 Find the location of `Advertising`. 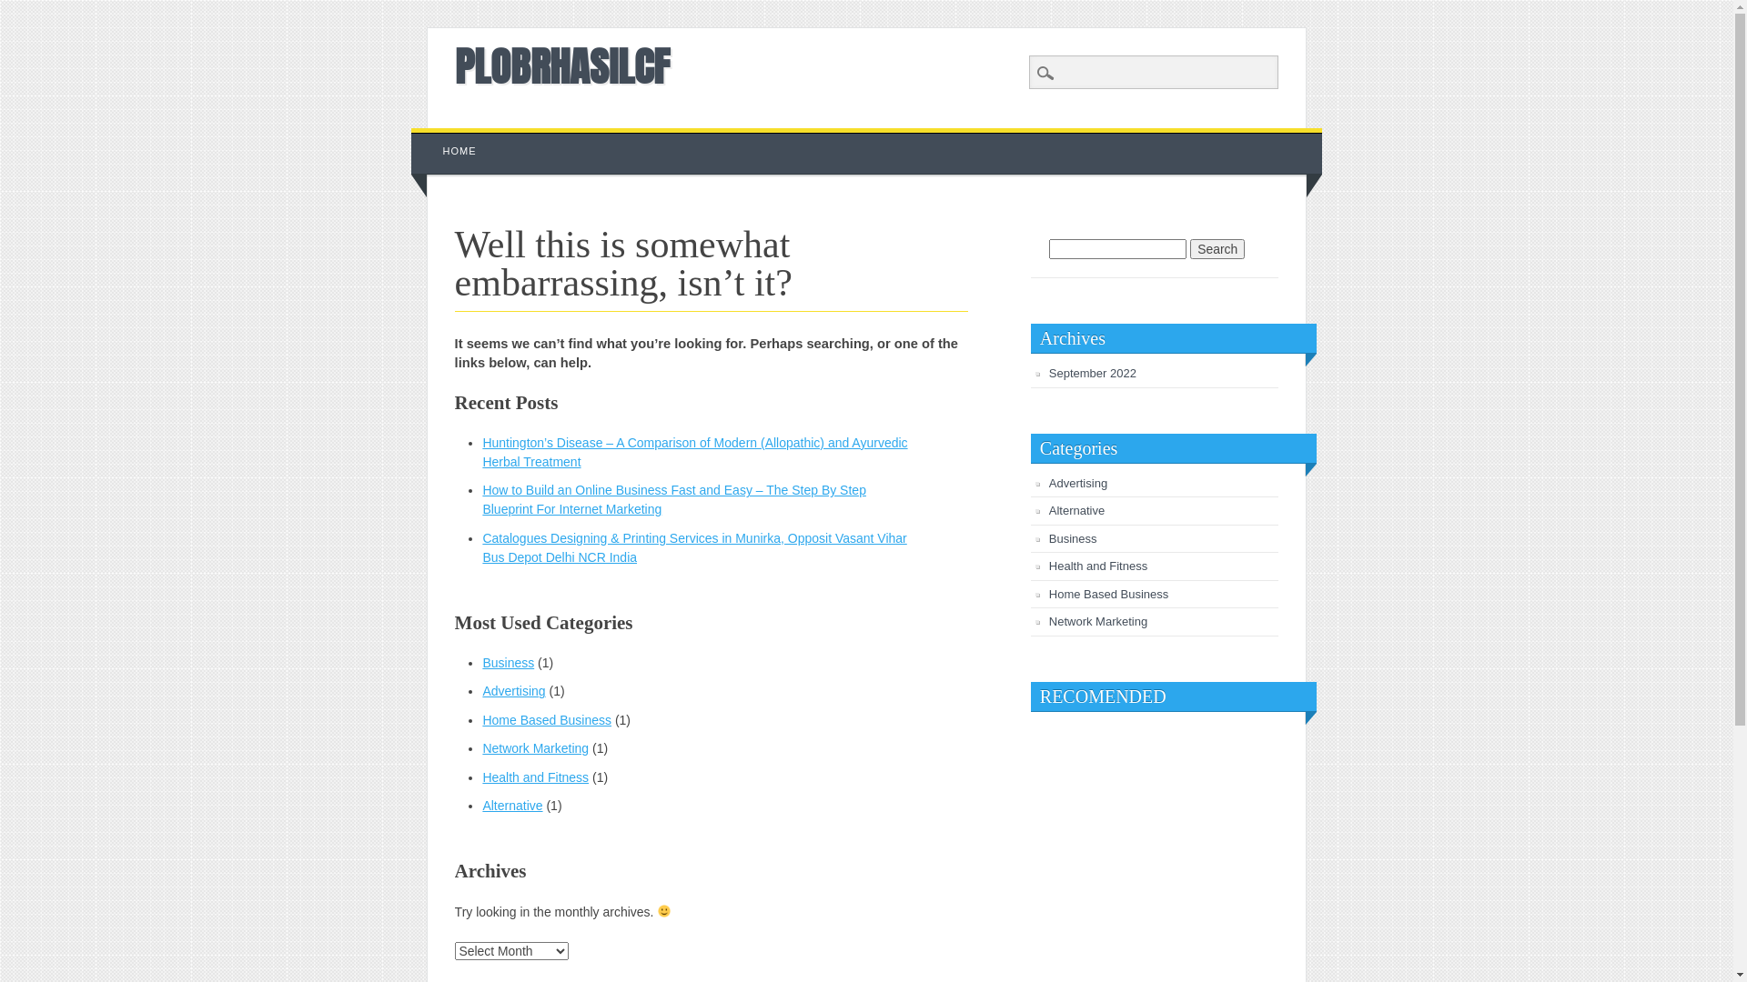

Advertising is located at coordinates (513, 691).